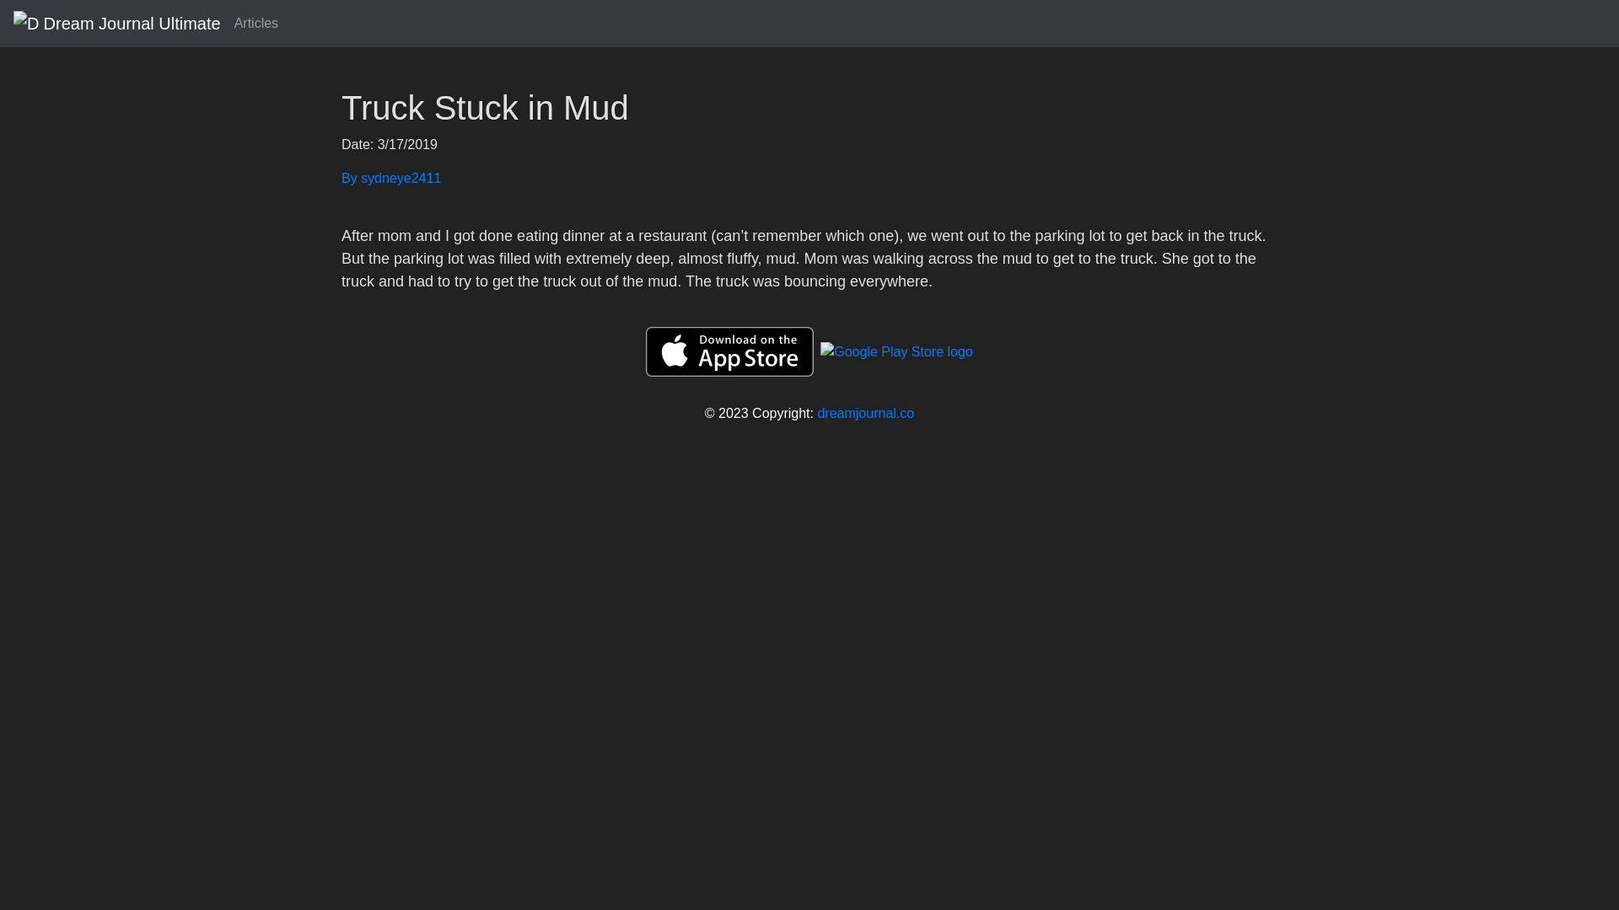 Image resolution: width=1619 pixels, height=910 pixels. What do you see at coordinates (865, 413) in the screenshot?
I see `dreamjournal.co` at bounding box center [865, 413].